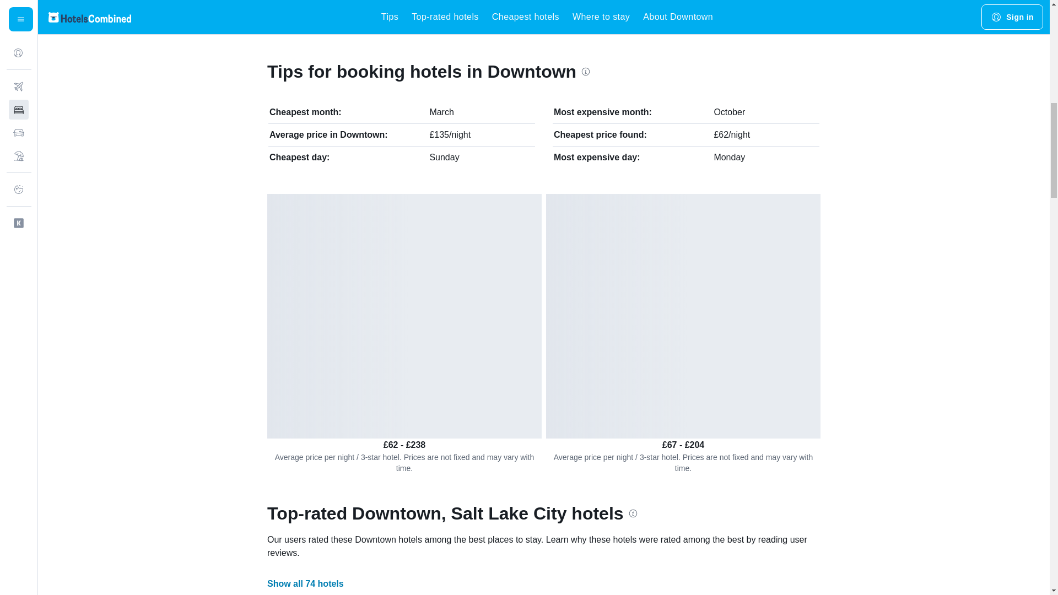  What do you see at coordinates (271, 16) in the screenshot?
I see `Home` at bounding box center [271, 16].